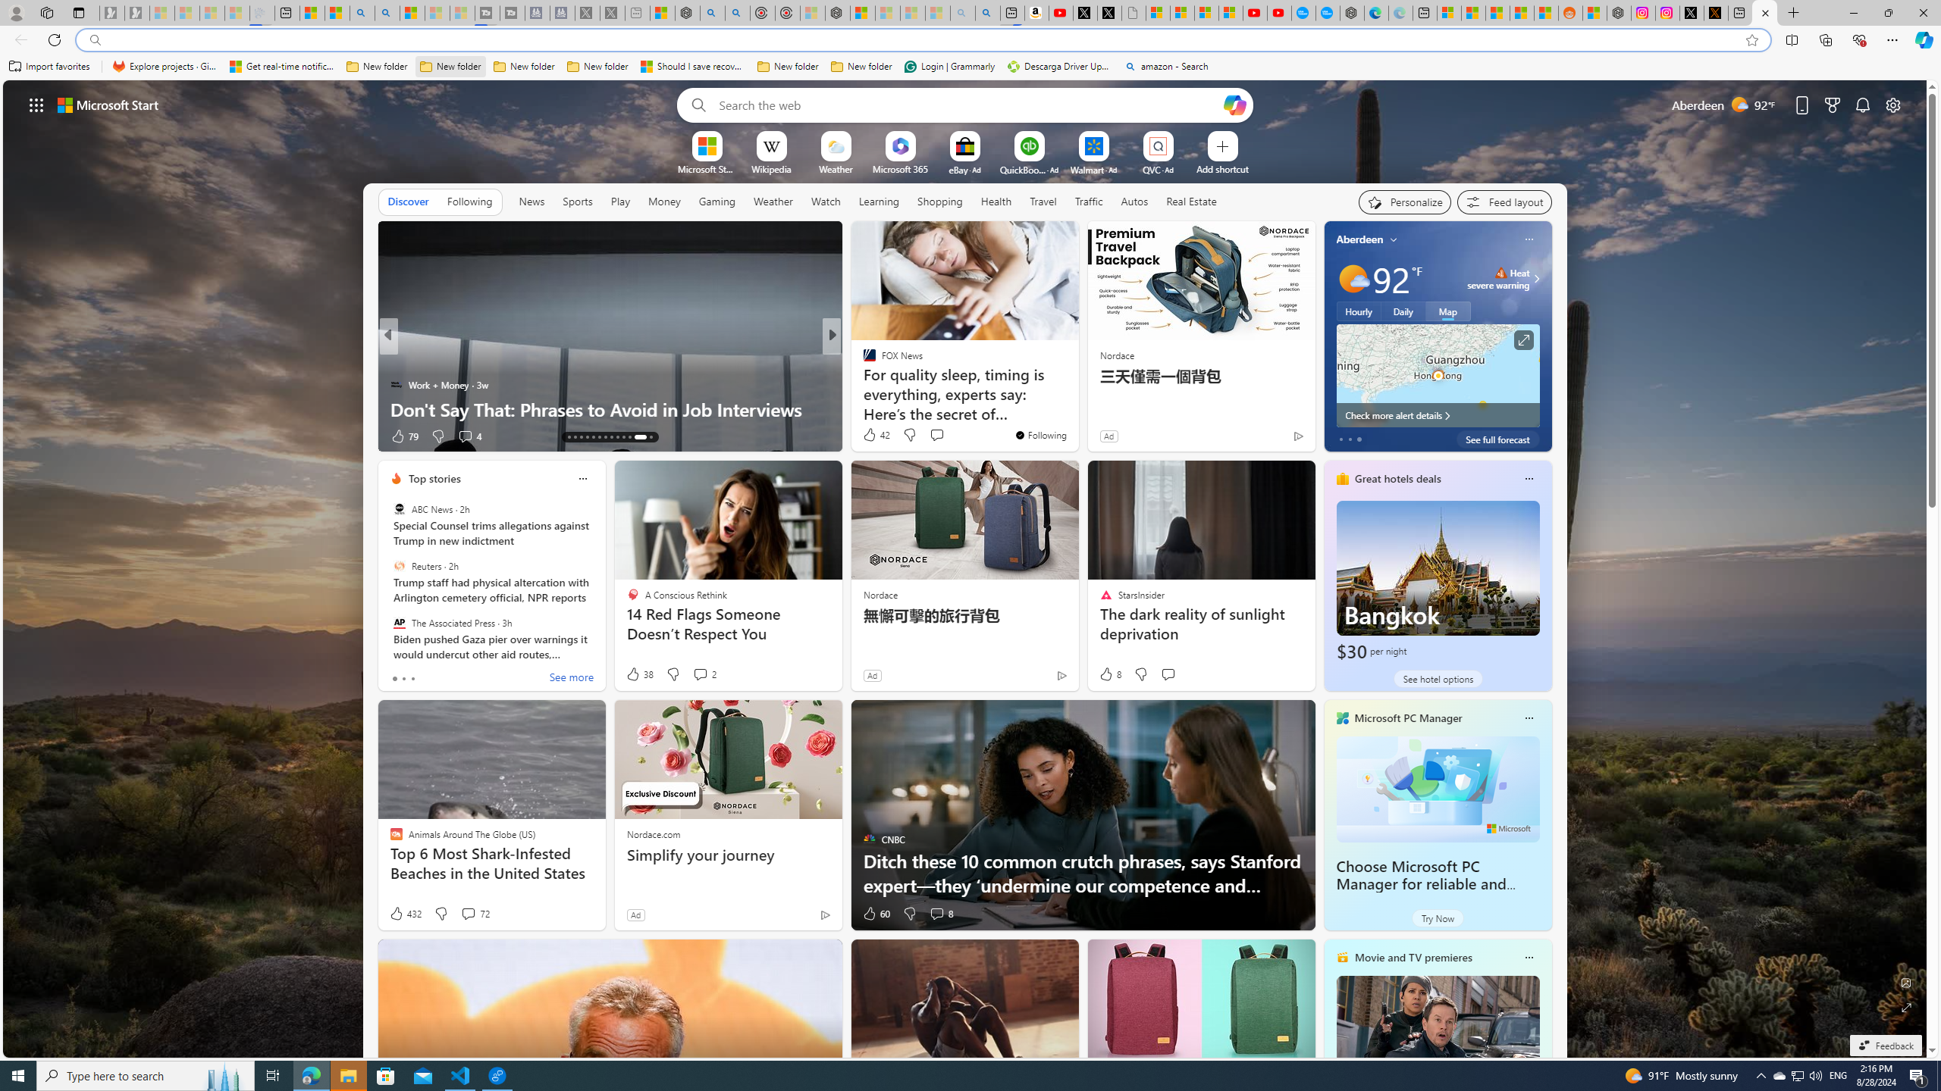 This screenshot has width=1941, height=1091. I want to click on Larger map , so click(1438, 376).